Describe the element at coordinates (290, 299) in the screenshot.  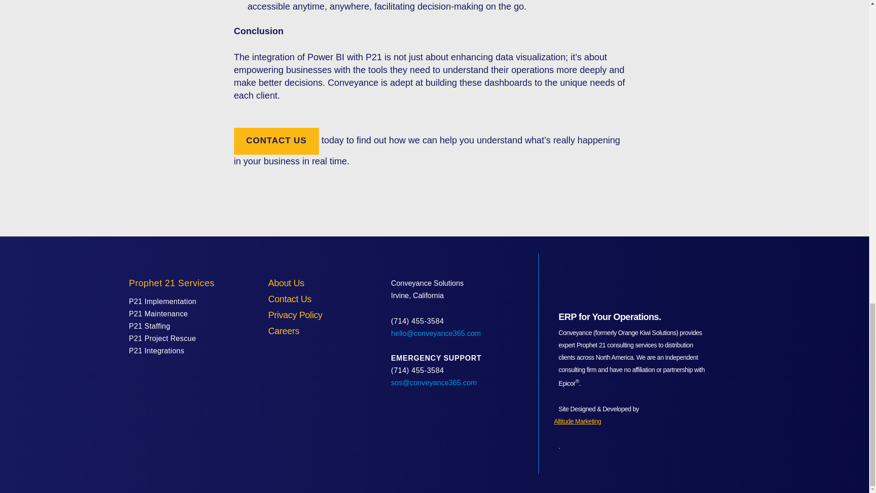
I see `Contact Us` at that location.